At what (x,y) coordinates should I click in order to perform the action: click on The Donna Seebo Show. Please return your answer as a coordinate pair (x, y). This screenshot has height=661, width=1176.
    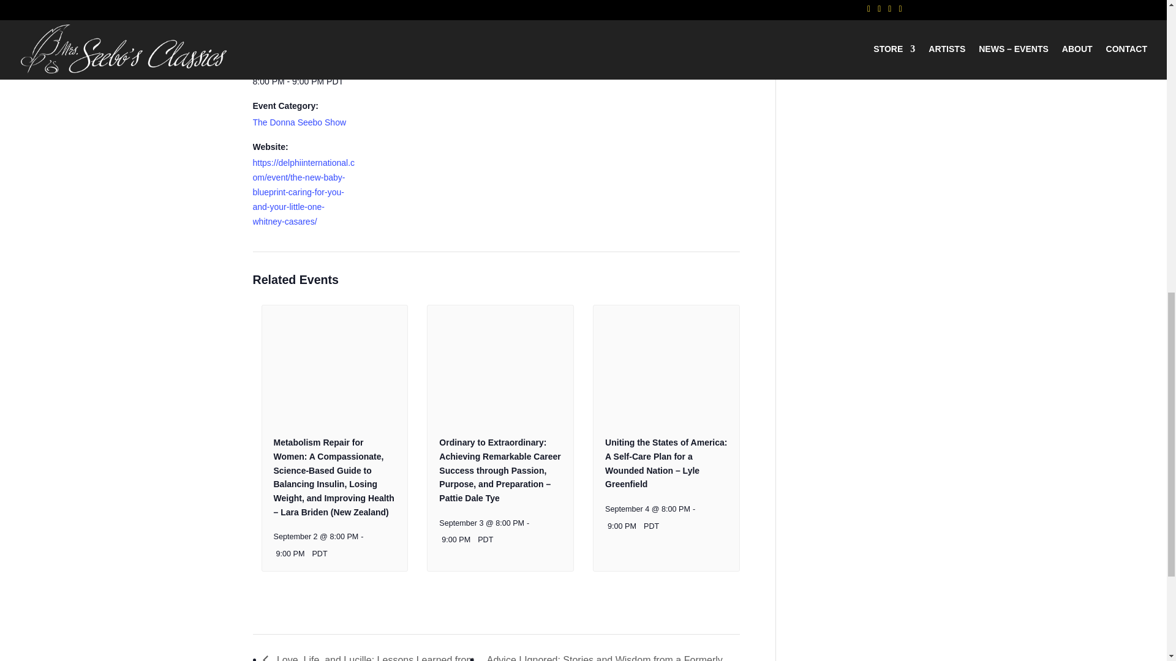
    Looking at the image, I should click on (417, 24).